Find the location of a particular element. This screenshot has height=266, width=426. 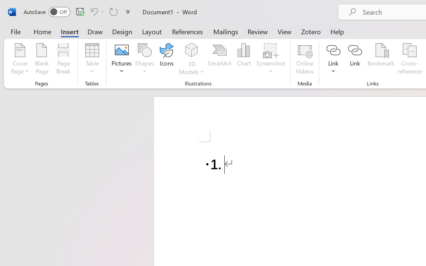

Undo Number Default is located at coordinates (93, 12).